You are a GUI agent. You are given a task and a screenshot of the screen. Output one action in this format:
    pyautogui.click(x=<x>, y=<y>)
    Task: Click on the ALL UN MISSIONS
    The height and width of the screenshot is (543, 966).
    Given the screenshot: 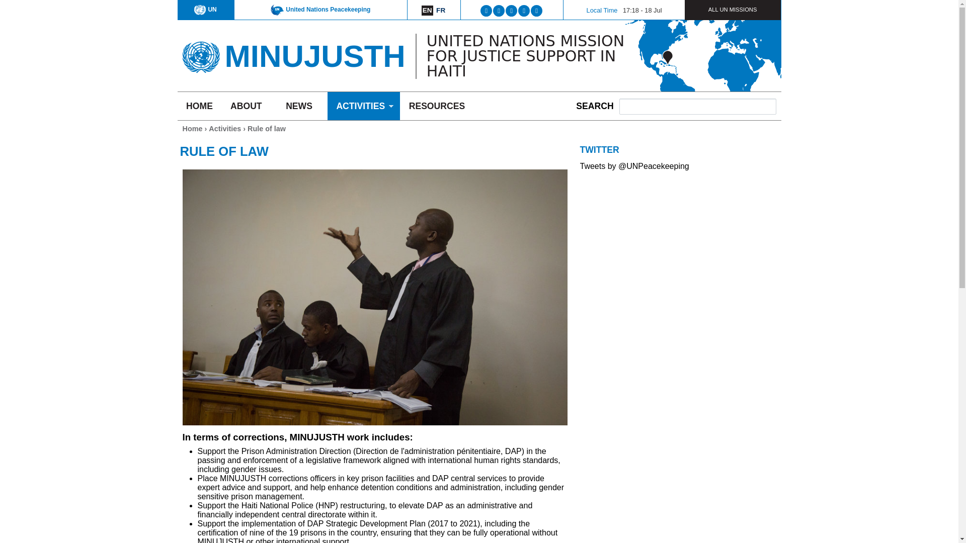 What is the action you would take?
    pyautogui.click(x=733, y=9)
    